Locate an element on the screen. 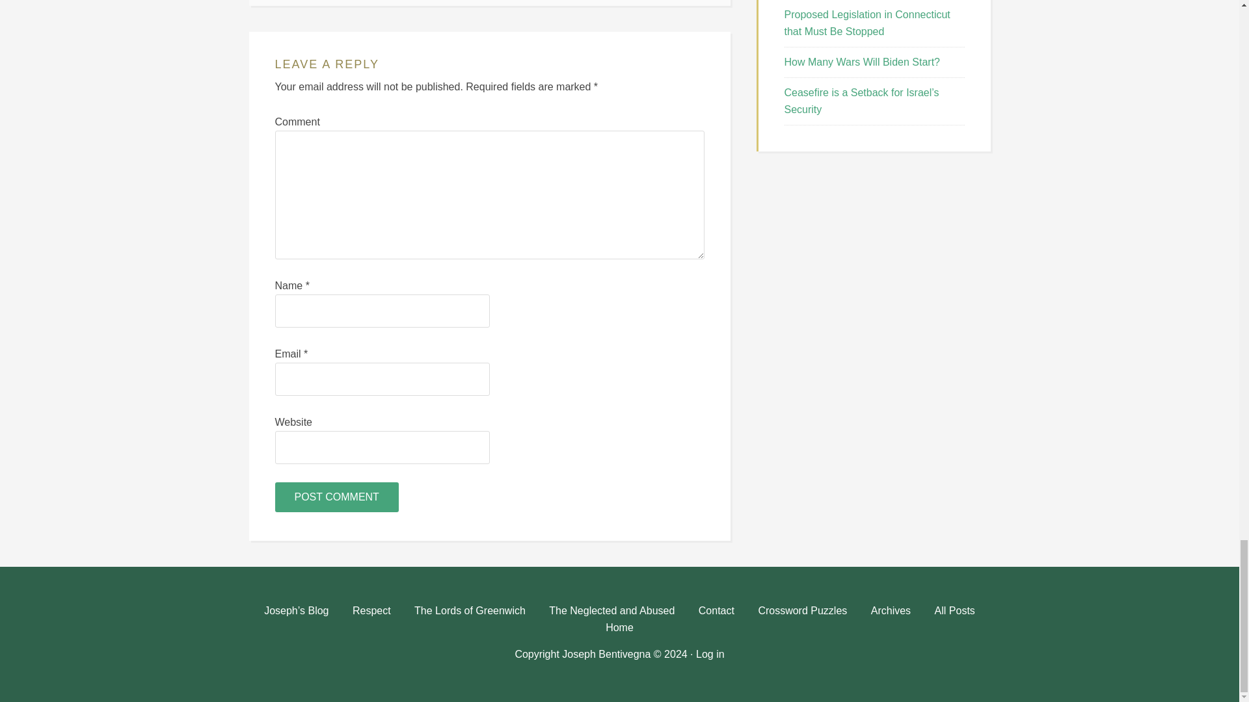  Post Comment is located at coordinates (336, 497).